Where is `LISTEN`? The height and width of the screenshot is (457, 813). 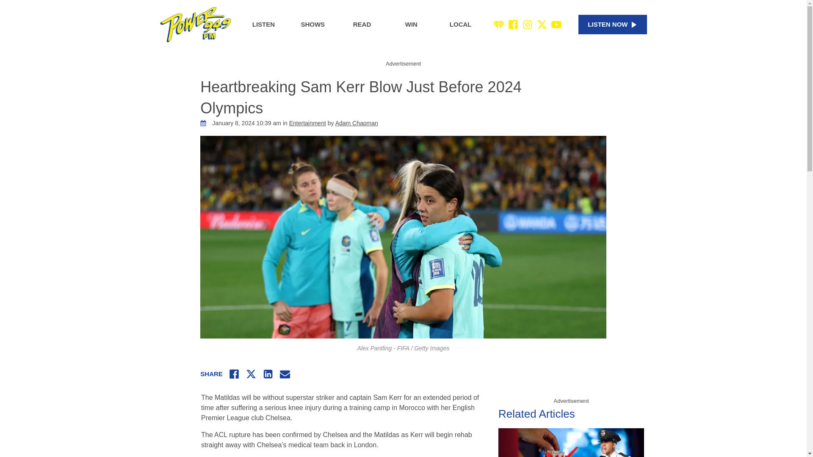
LISTEN is located at coordinates (263, 25).